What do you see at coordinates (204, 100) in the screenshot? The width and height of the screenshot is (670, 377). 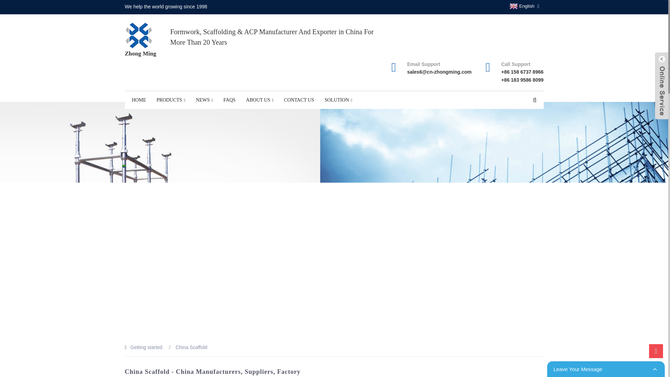 I see `NEWS` at bounding box center [204, 100].